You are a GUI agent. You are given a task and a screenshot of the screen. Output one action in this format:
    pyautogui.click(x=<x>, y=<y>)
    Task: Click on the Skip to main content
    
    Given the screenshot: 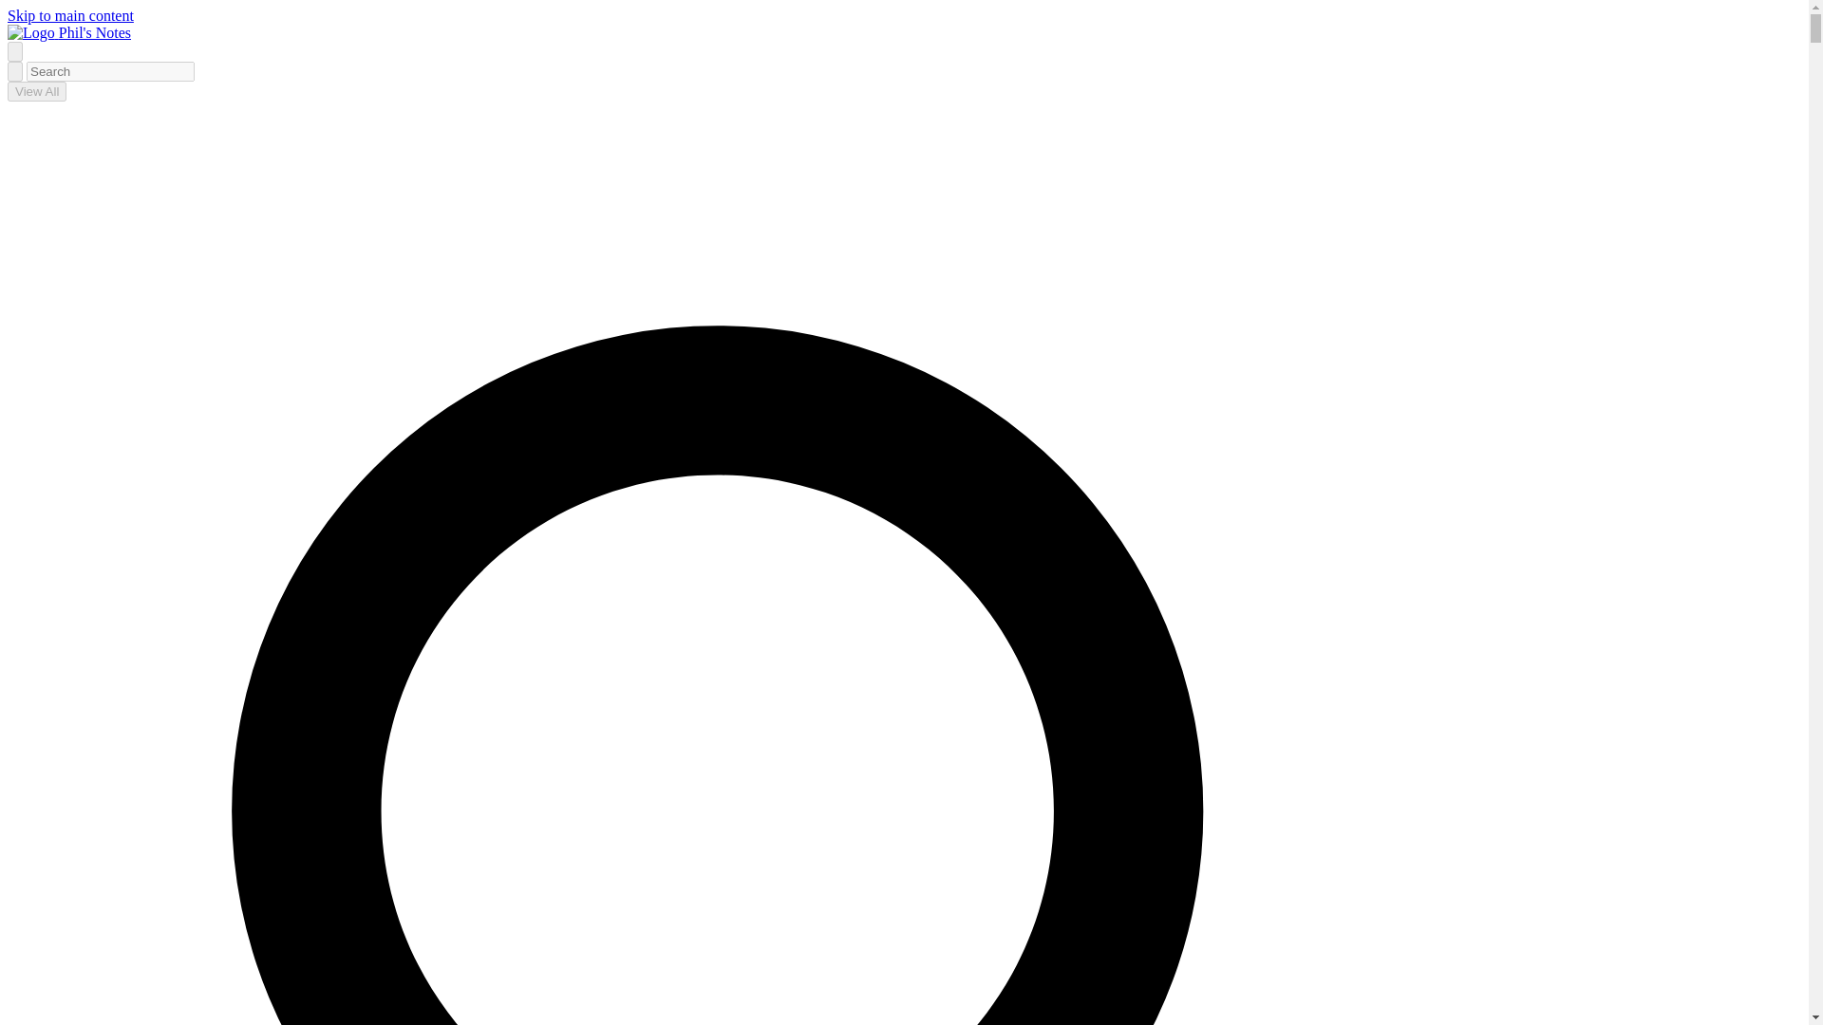 What is the action you would take?
    pyautogui.click(x=70, y=15)
    